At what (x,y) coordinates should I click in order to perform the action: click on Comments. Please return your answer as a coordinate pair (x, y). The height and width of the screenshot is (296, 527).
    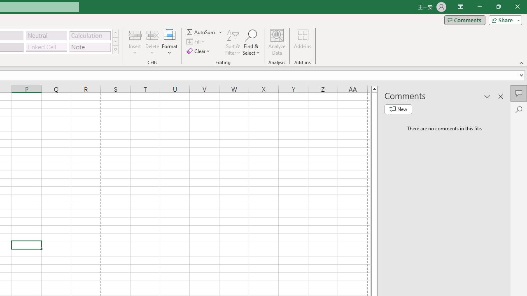
    Looking at the image, I should click on (519, 93).